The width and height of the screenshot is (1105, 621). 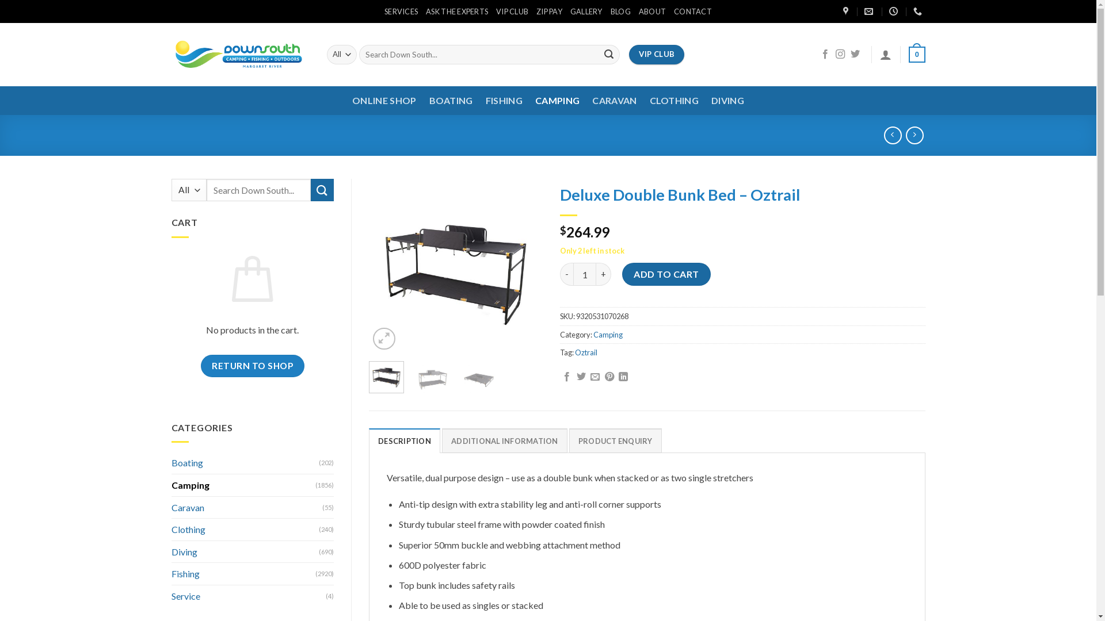 What do you see at coordinates (847, 11) in the screenshot?
I see `1/40 Station Road, Margaret River WA 6285` at bounding box center [847, 11].